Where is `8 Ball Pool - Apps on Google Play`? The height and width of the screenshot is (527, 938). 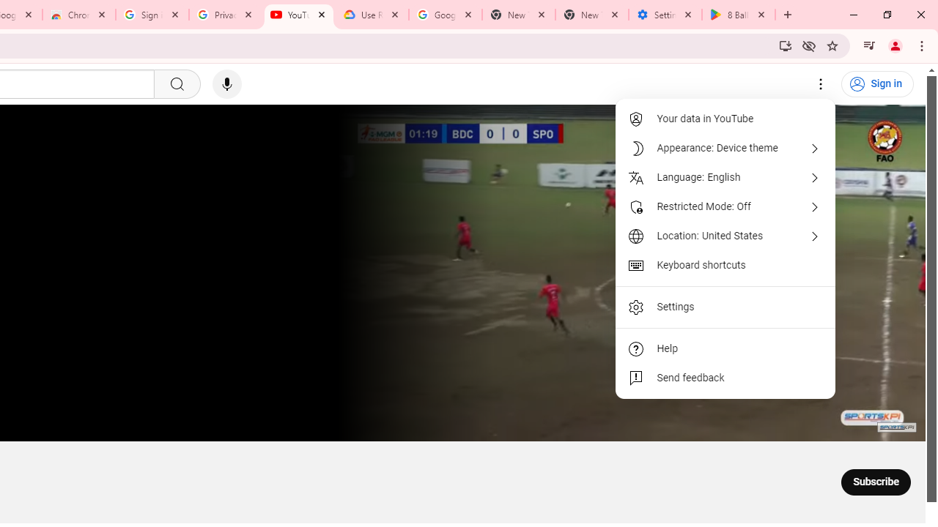
8 Ball Pool - Apps on Google Play is located at coordinates (739, 15).